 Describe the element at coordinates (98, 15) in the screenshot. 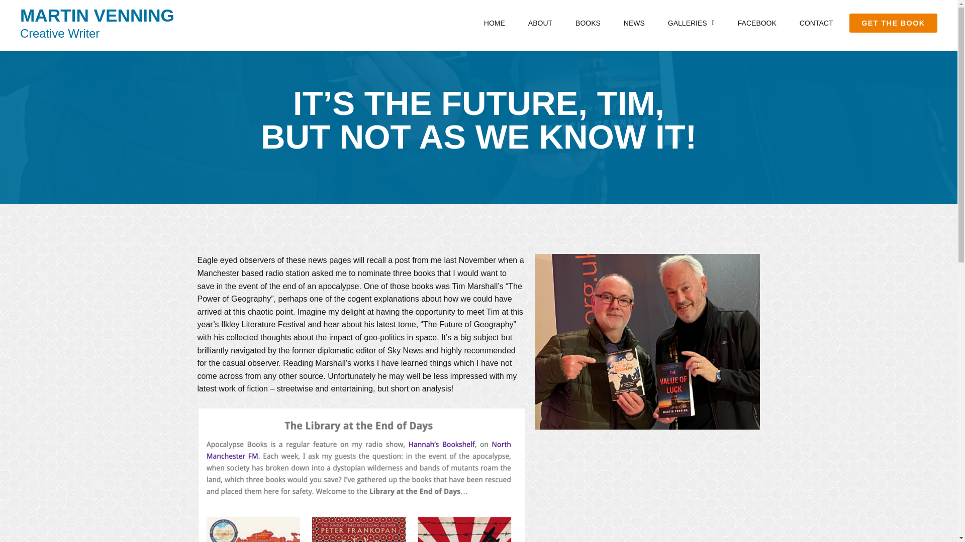

I see `MARTIN VENNING` at that location.